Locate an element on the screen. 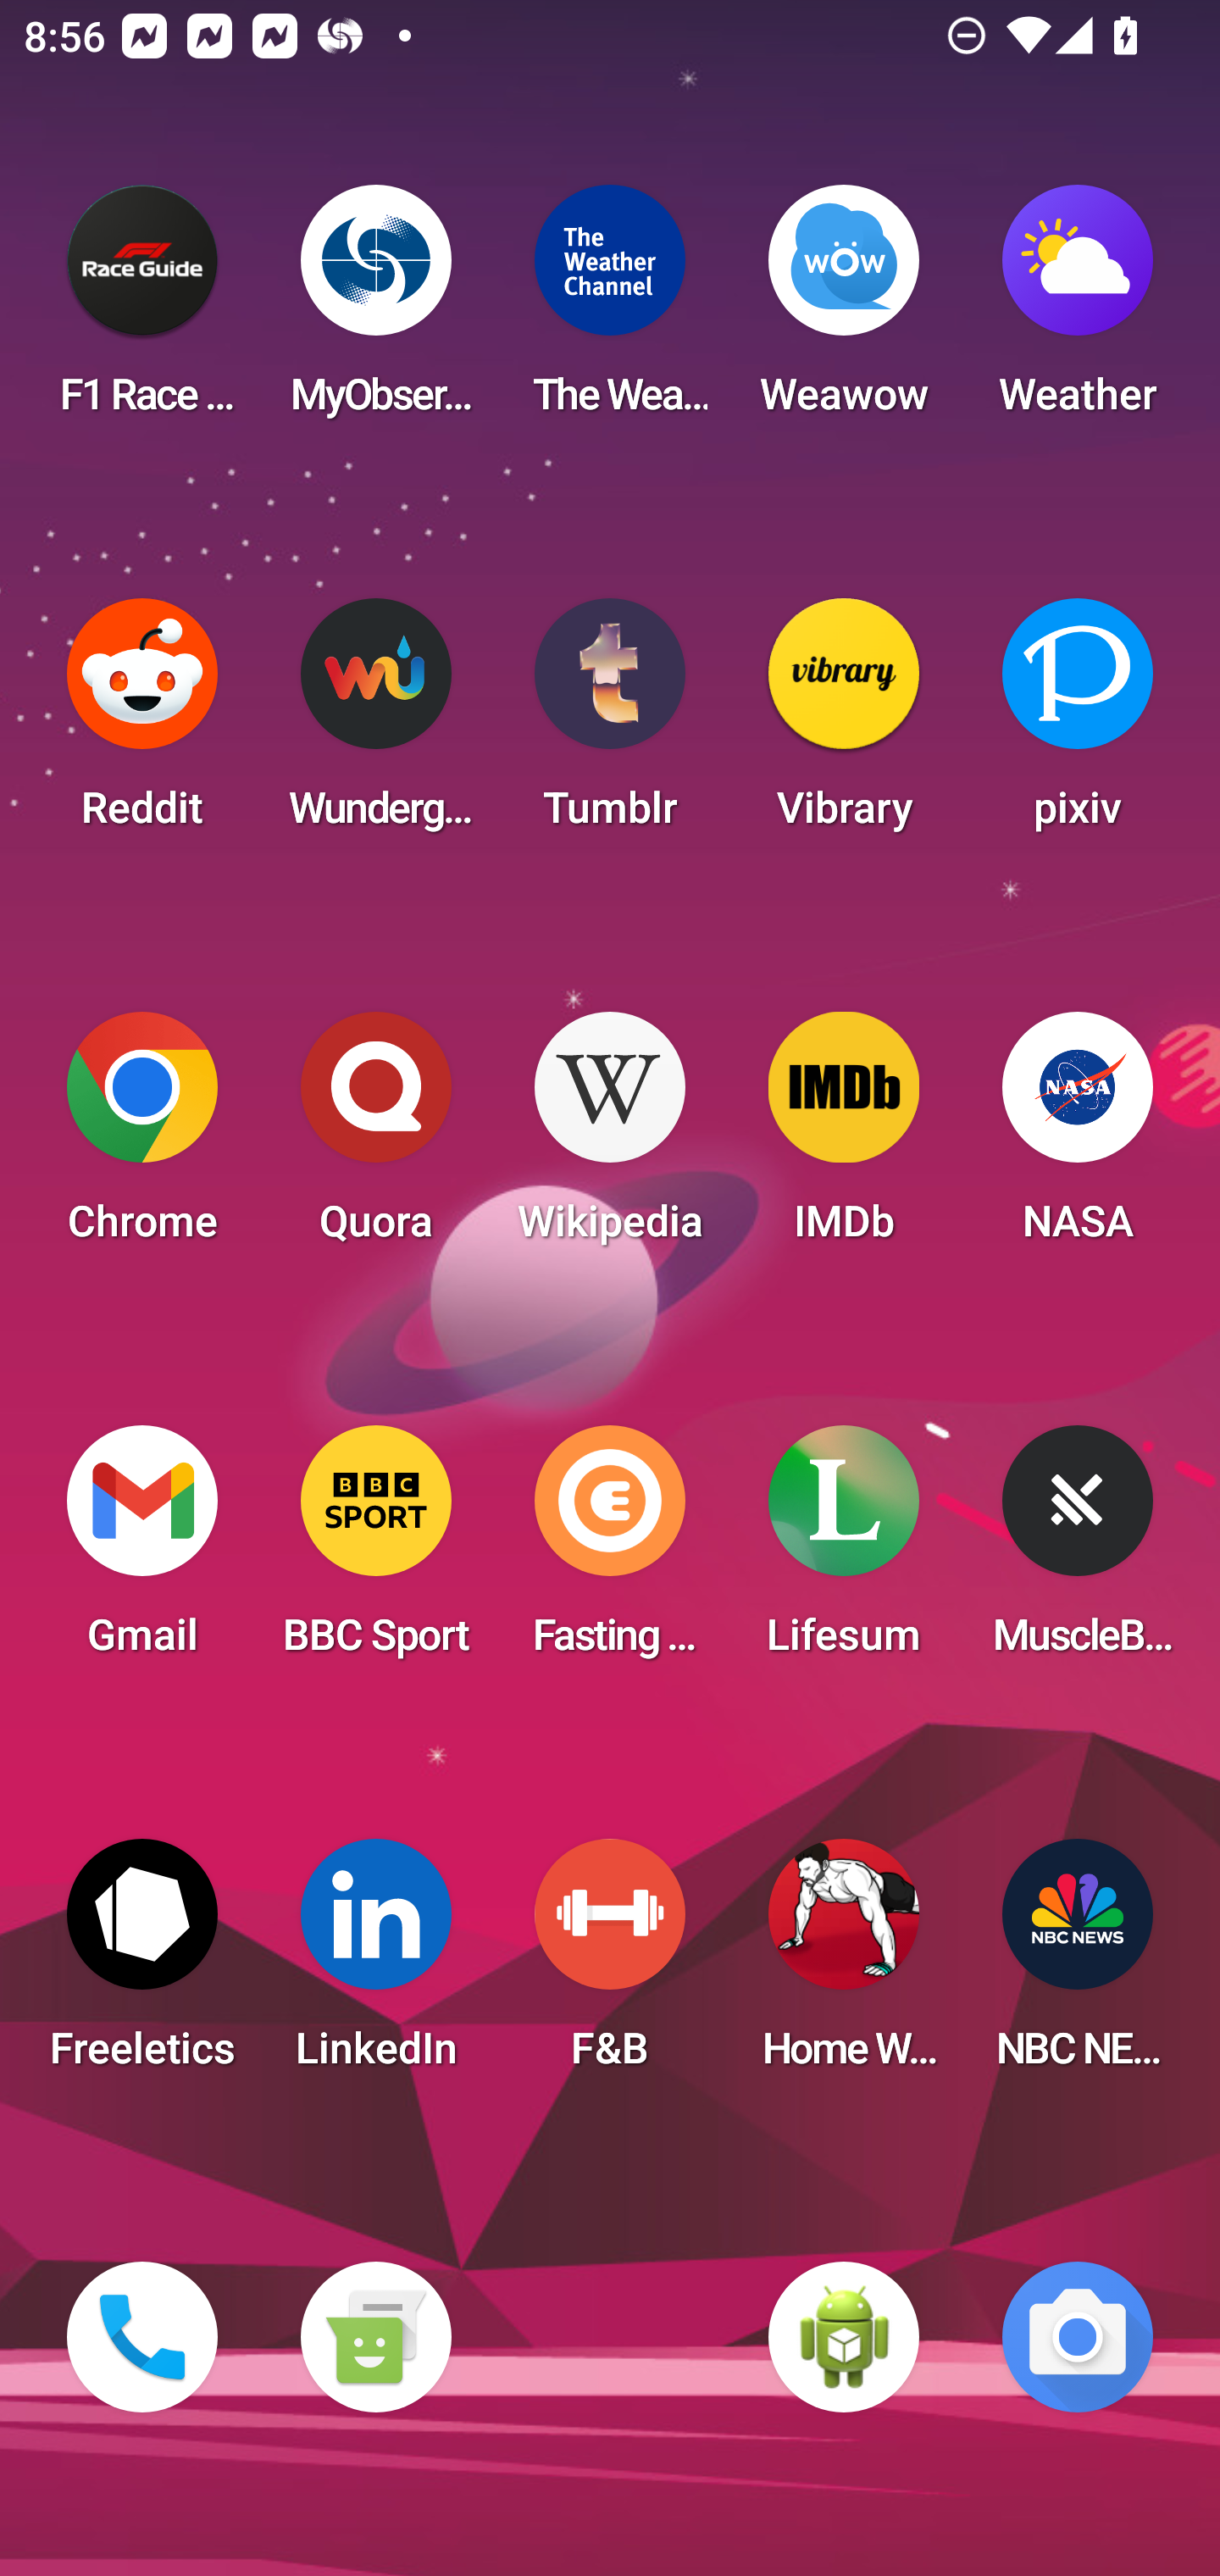 The image size is (1220, 2576). Wunderground is located at coordinates (375, 724).